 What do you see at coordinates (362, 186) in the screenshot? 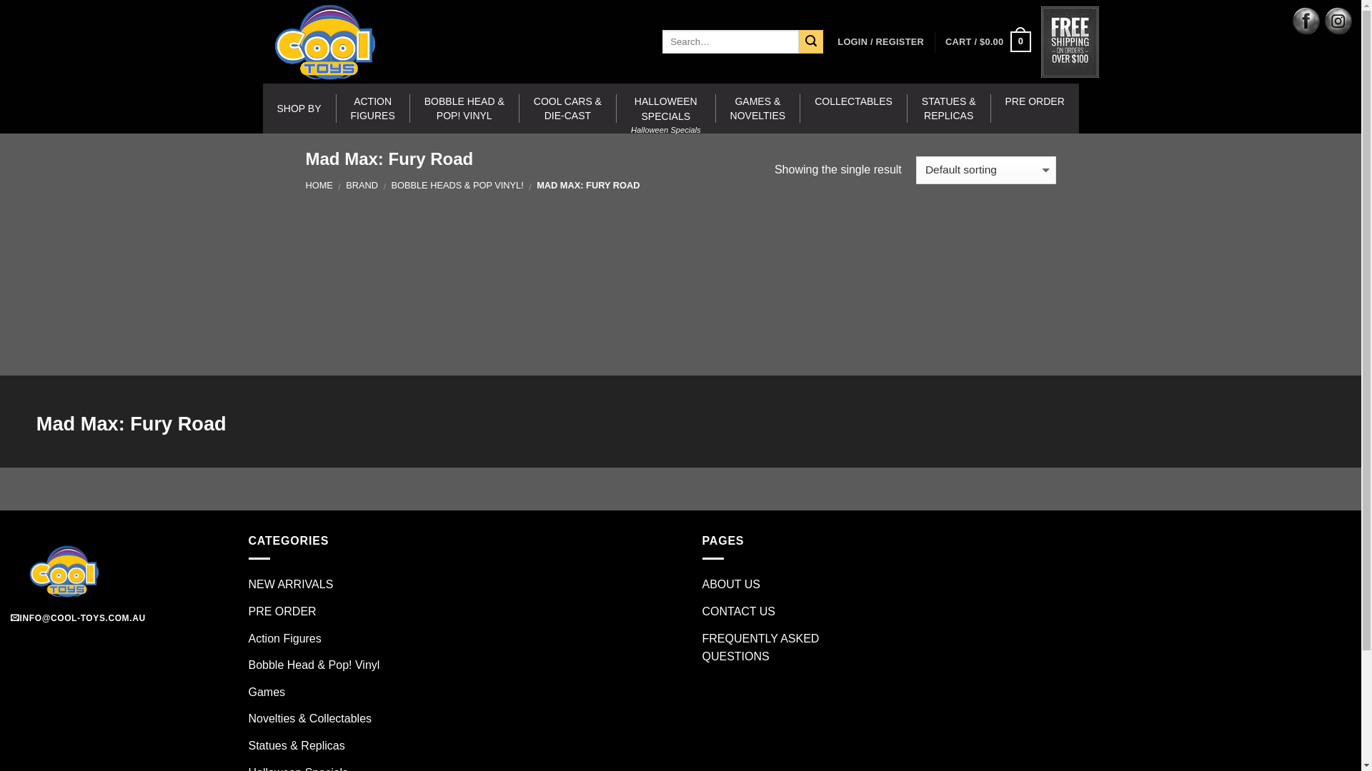
I see `BRAND` at bounding box center [362, 186].